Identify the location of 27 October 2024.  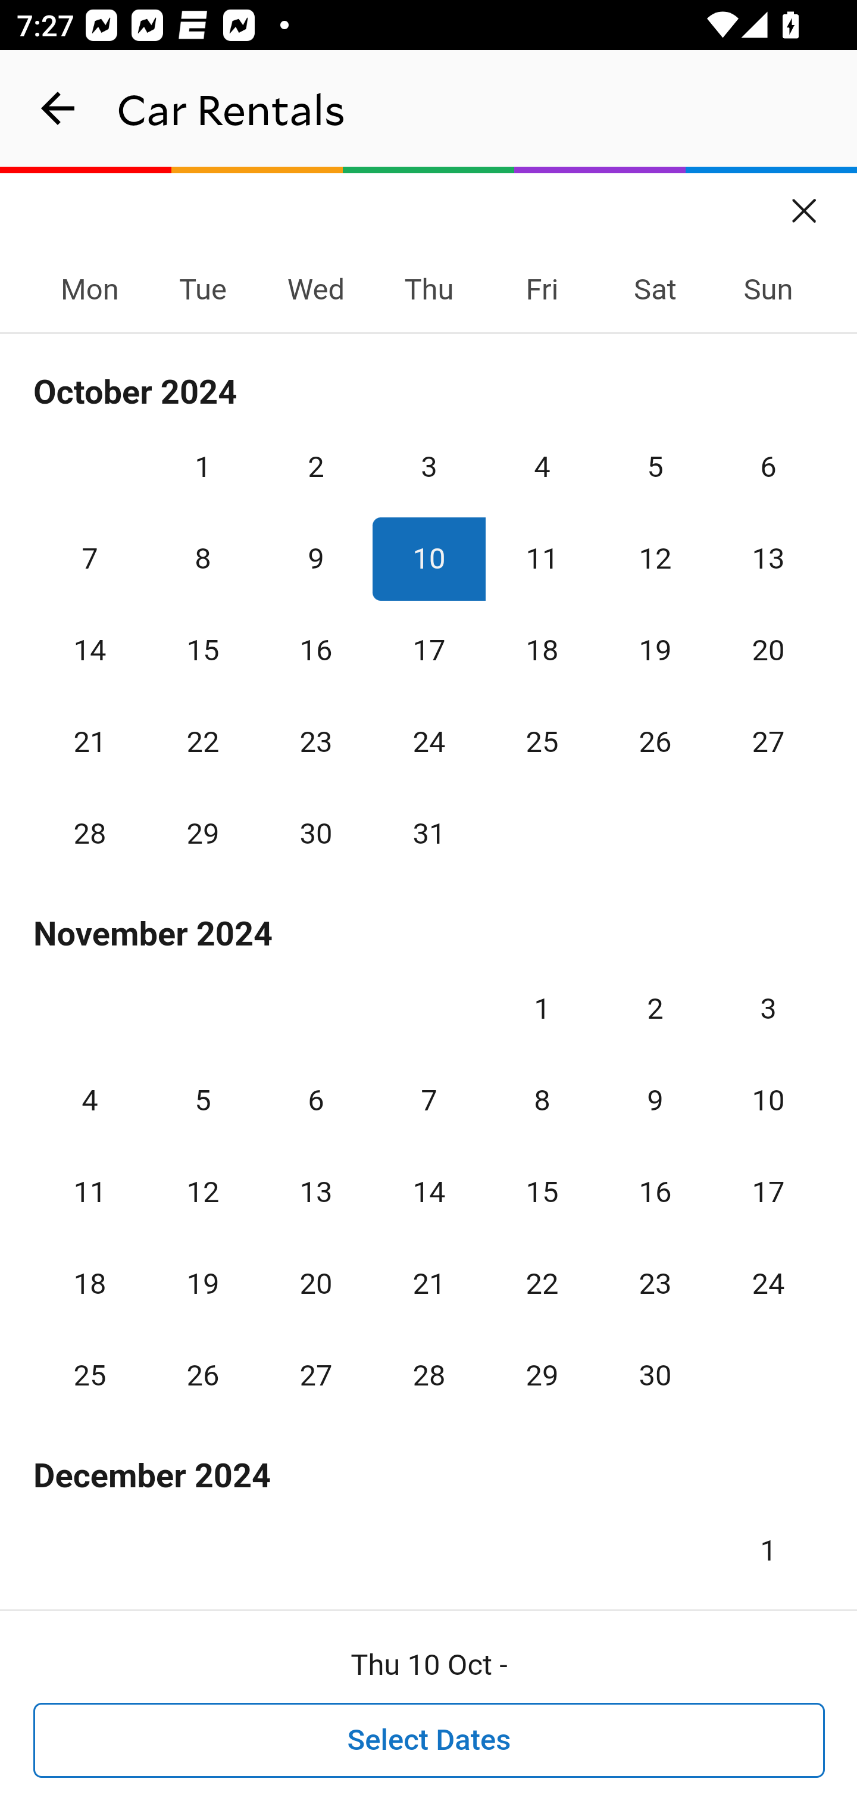
(768, 742).